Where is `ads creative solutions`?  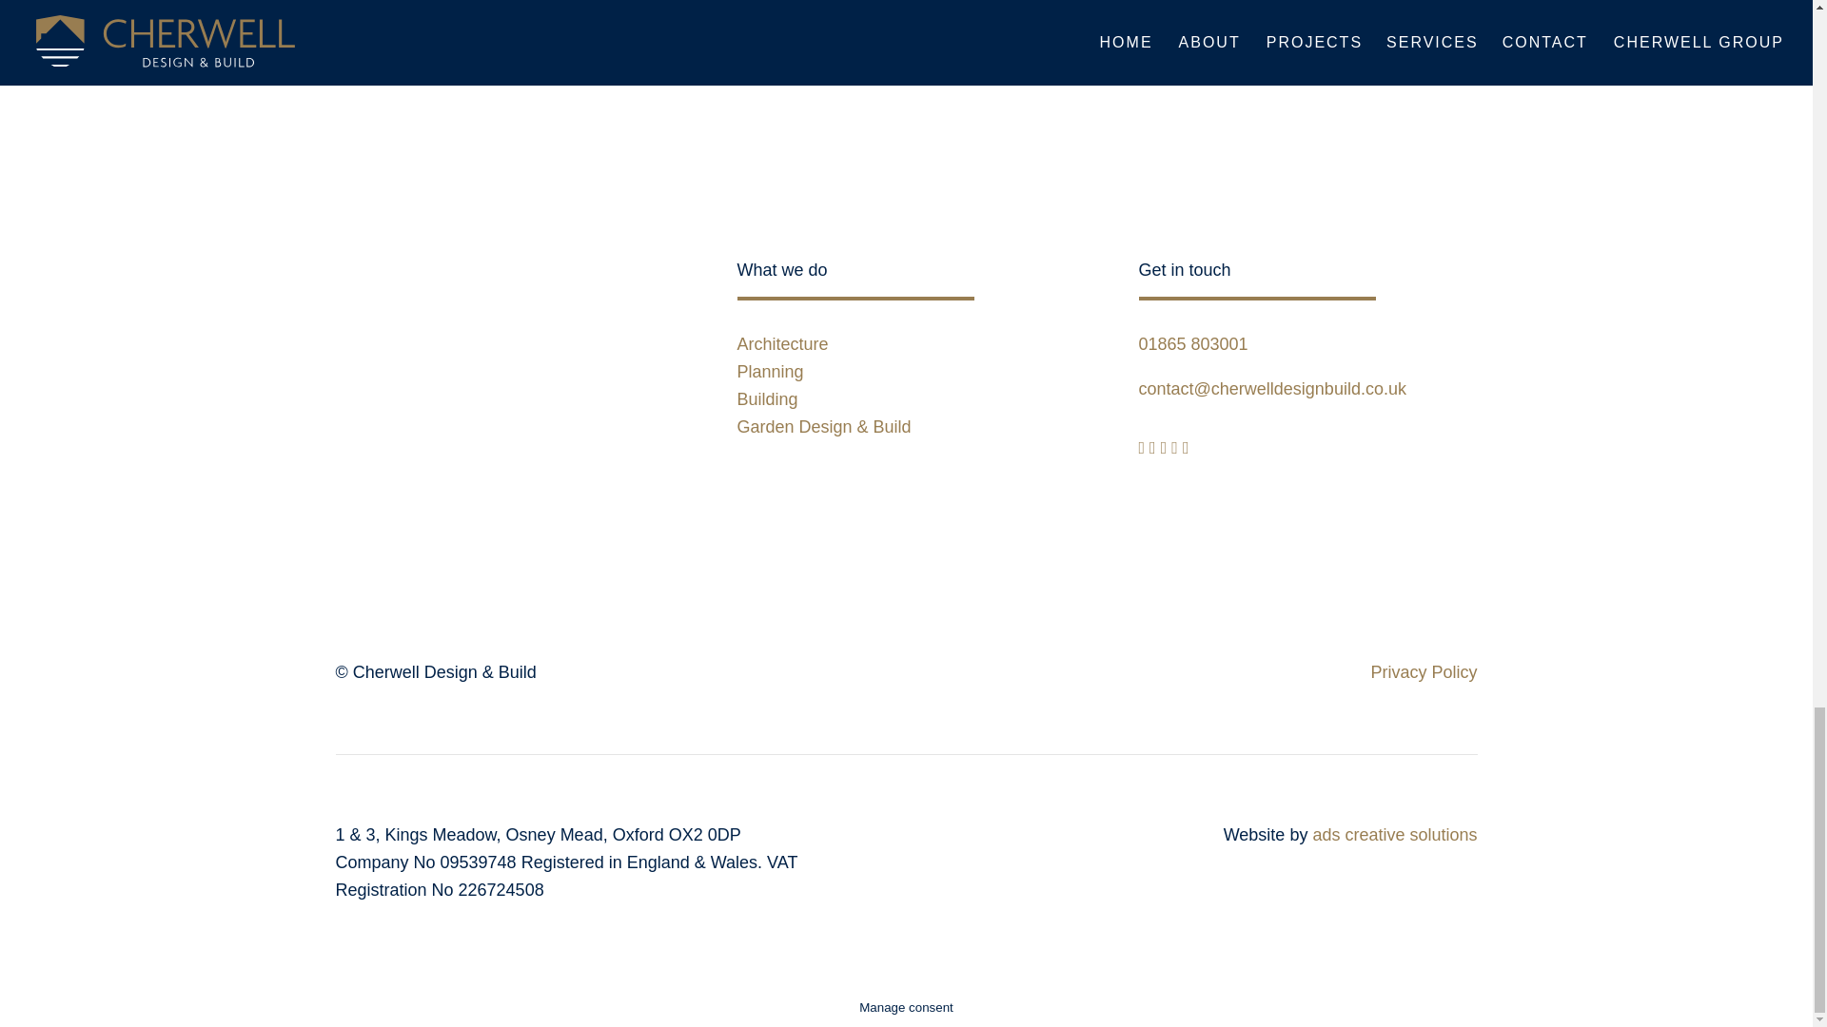
ads creative solutions is located at coordinates (1393, 835).